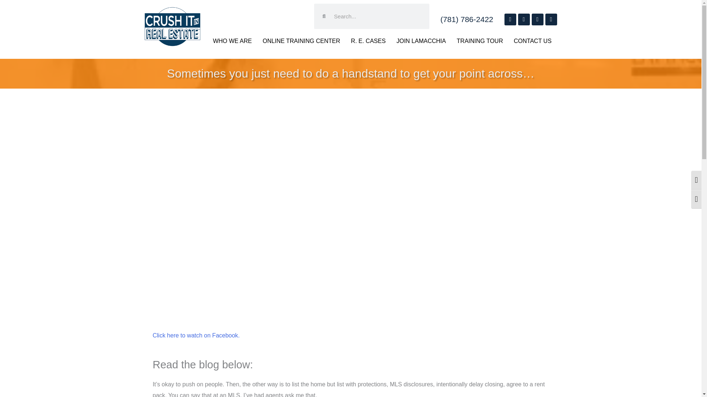  What do you see at coordinates (232, 41) in the screenshot?
I see `WHO WE ARE` at bounding box center [232, 41].